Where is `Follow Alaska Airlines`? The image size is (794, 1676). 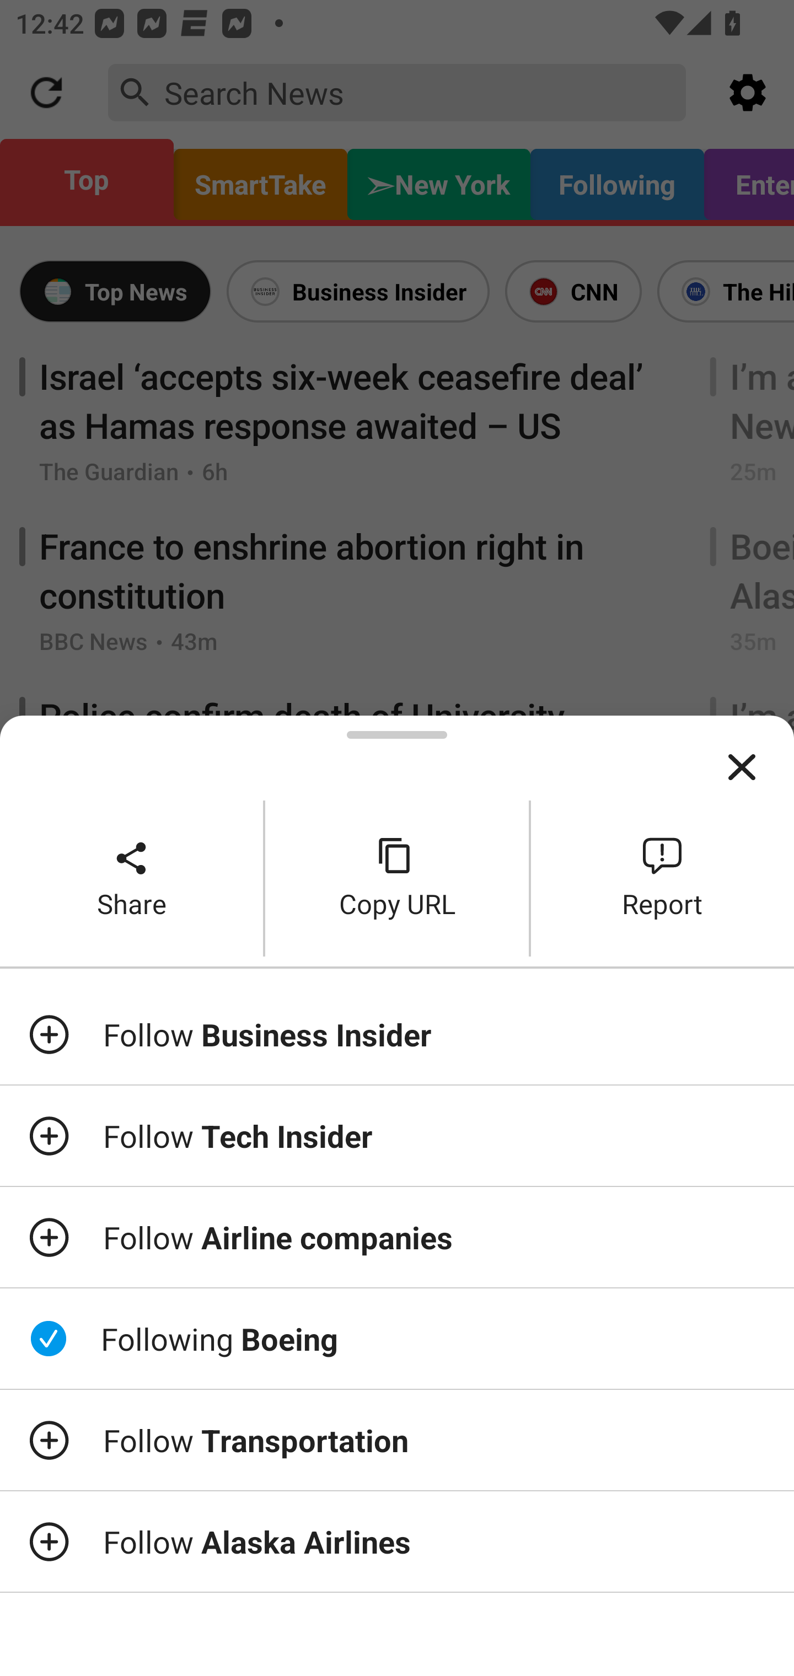
Follow Alaska Airlines is located at coordinates (397, 1541).